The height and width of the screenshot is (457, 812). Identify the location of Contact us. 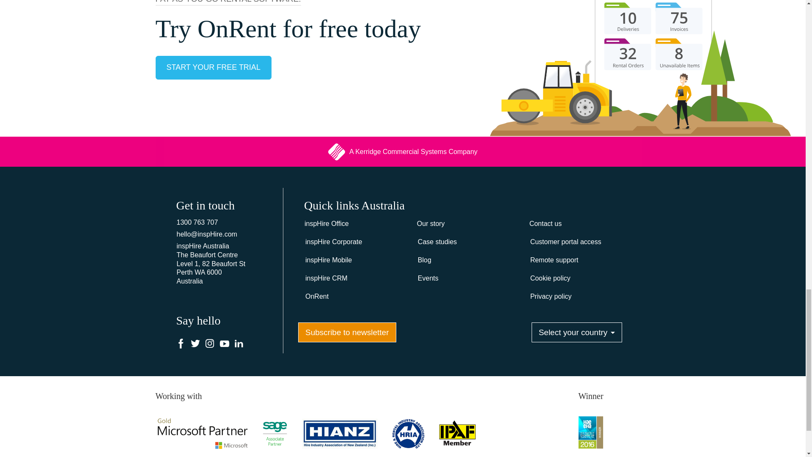
(579, 223).